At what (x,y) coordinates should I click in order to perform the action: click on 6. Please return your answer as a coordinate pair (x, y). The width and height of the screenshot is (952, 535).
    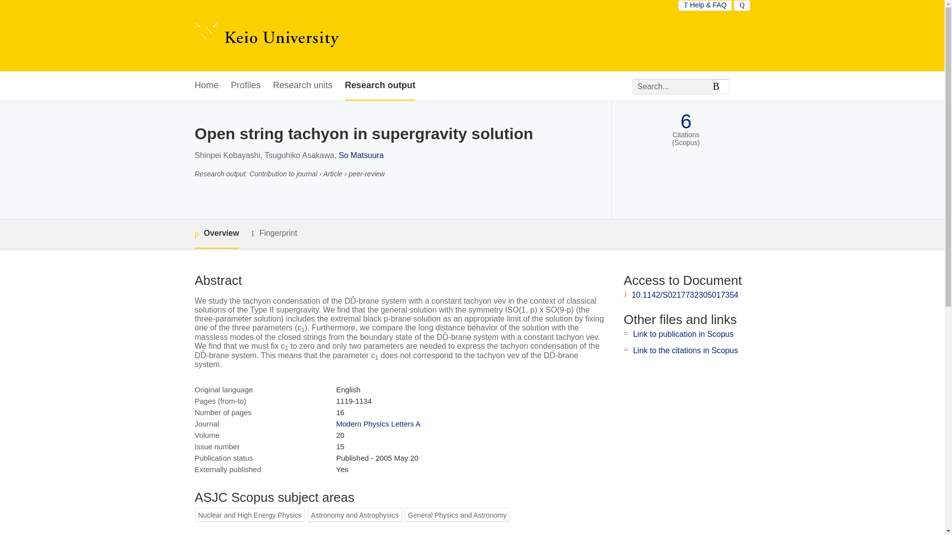
    Looking at the image, I should click on (685, 121).